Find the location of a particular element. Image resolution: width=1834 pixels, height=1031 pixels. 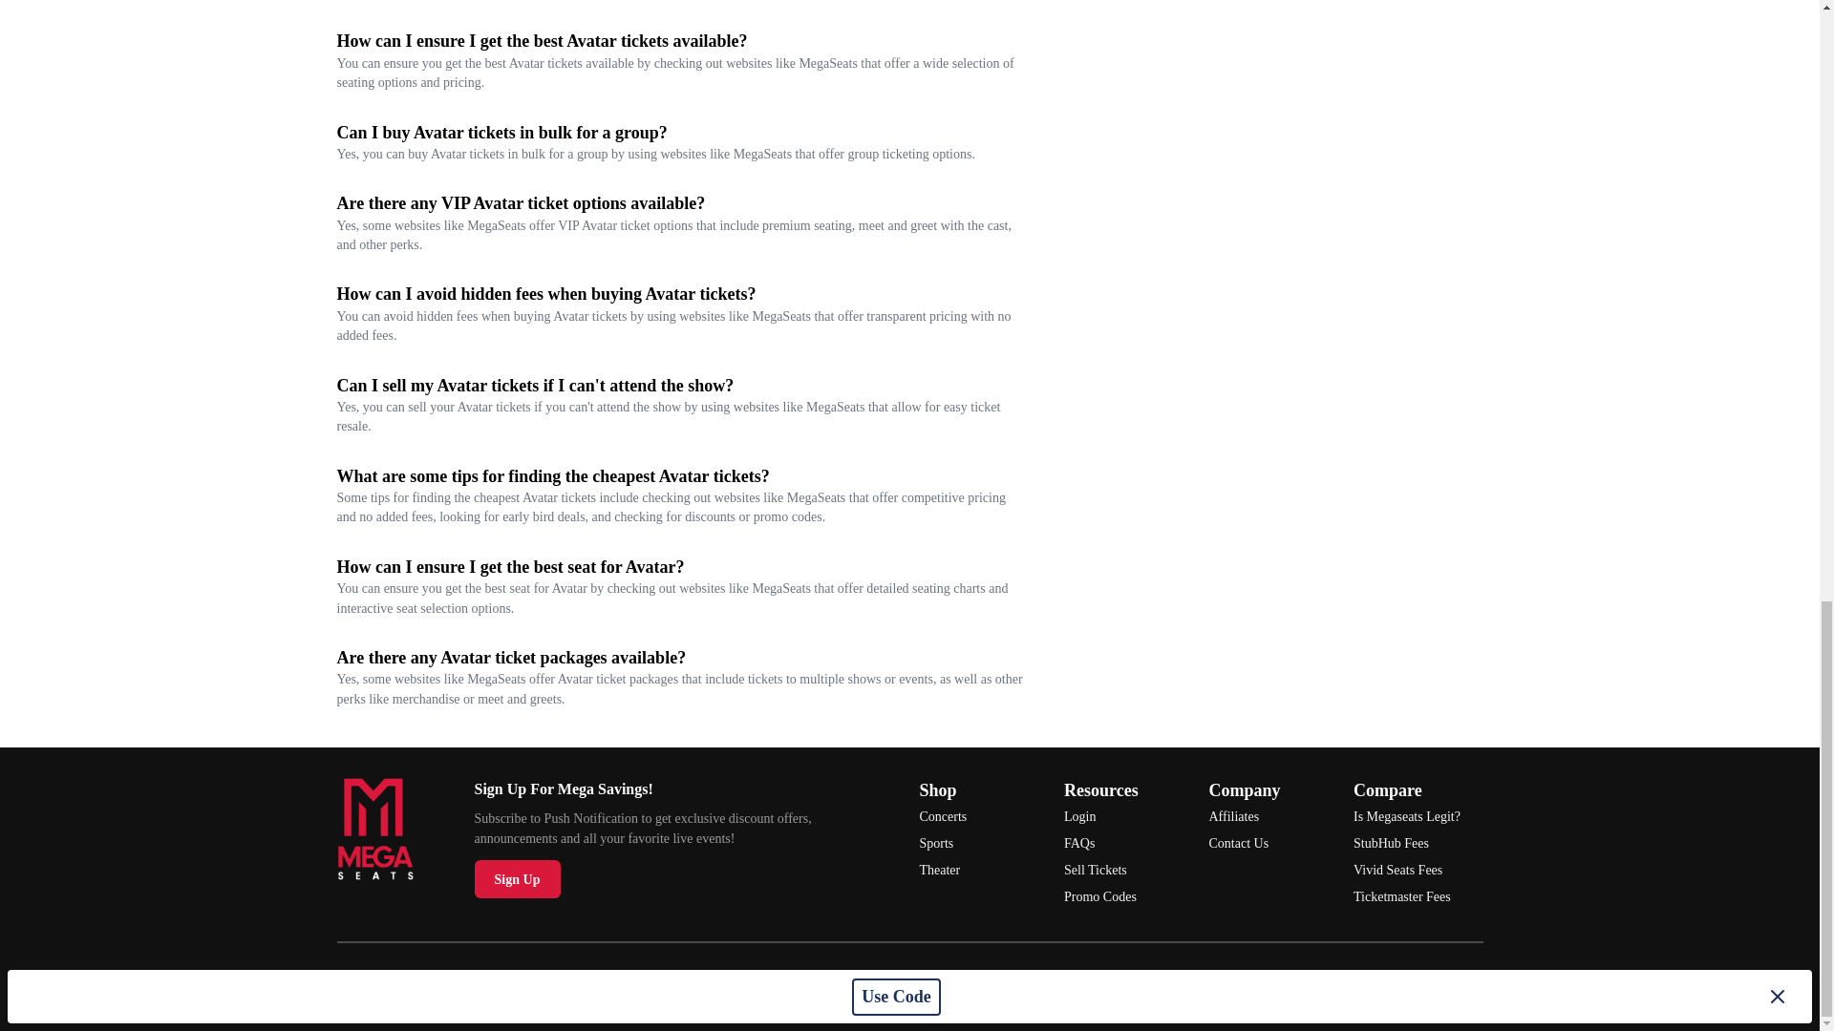

Sell Tickets is located at coordinates (1128, 870).